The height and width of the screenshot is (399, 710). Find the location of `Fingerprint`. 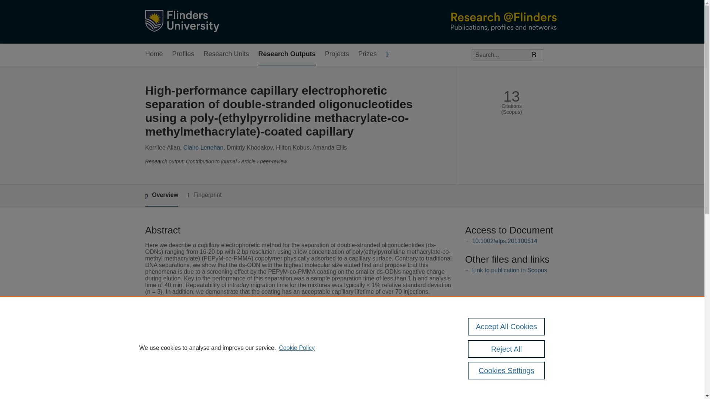

Fingerprint is located at coordinates (204, 195).